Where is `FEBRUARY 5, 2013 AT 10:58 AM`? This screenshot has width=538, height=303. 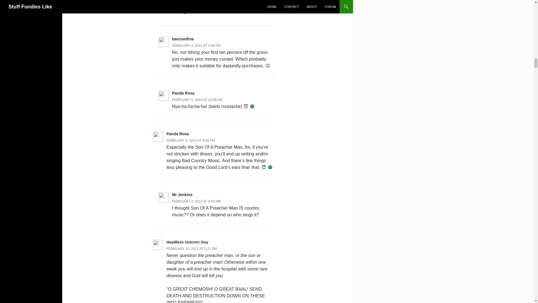
FEBRUARY 5, 2013 AT 10:58 AM is located at coordinates (197, 100).